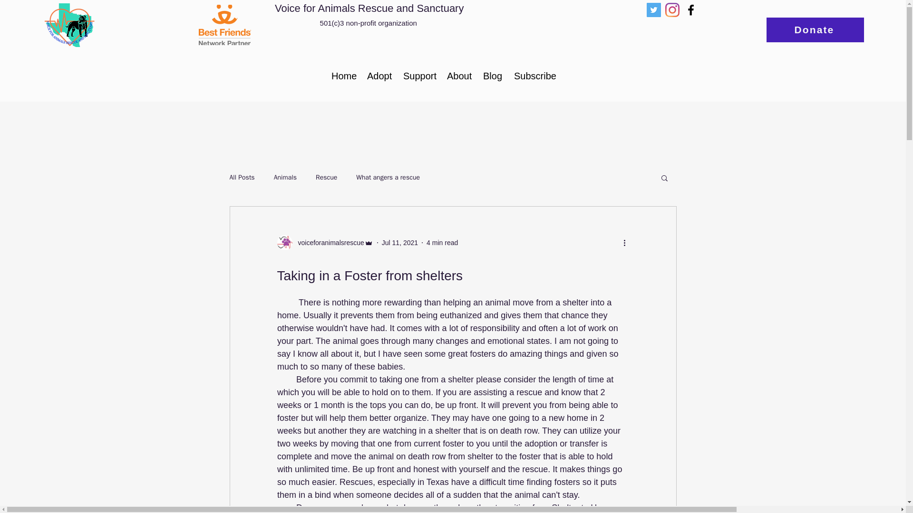 The width and height of the screenshot is (913, 513). What do you see at coordinates (815, 29) in the screenshot?
I see `Donate` at bounding box center [815, 29].